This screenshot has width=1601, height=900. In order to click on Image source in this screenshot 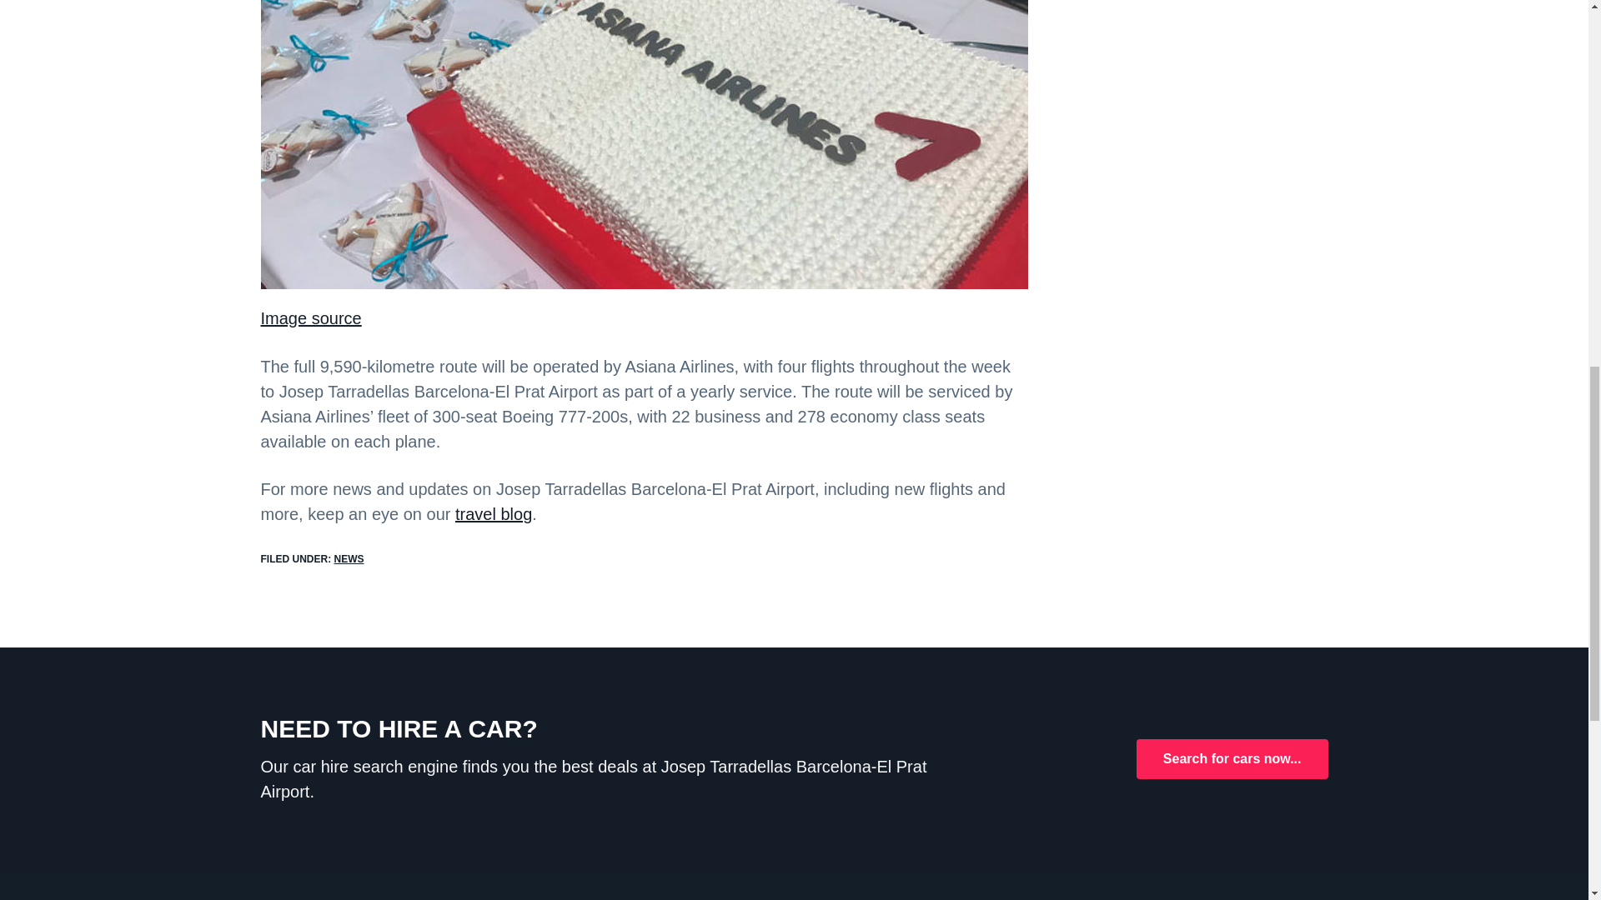, I will do `click(310, 318)`.